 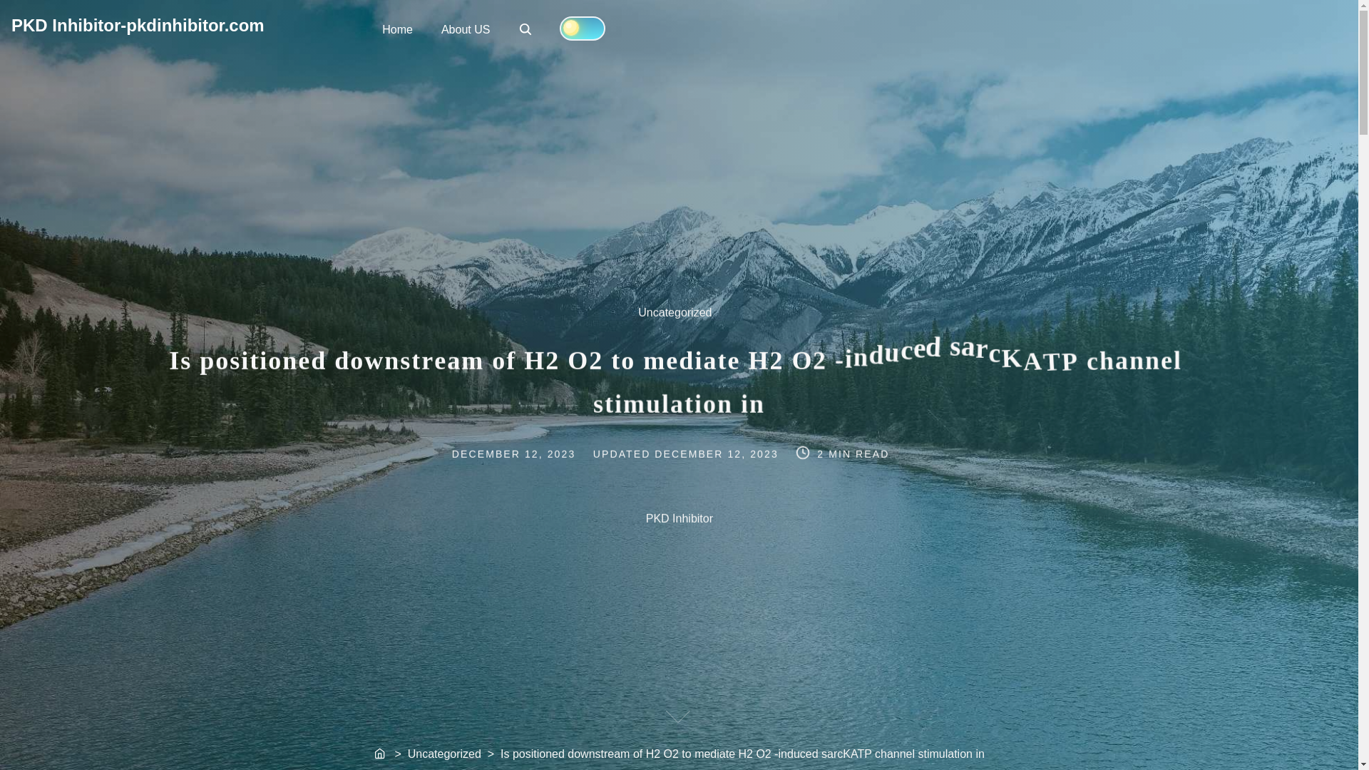 I want to click on About US, so click(x=530, y=452).